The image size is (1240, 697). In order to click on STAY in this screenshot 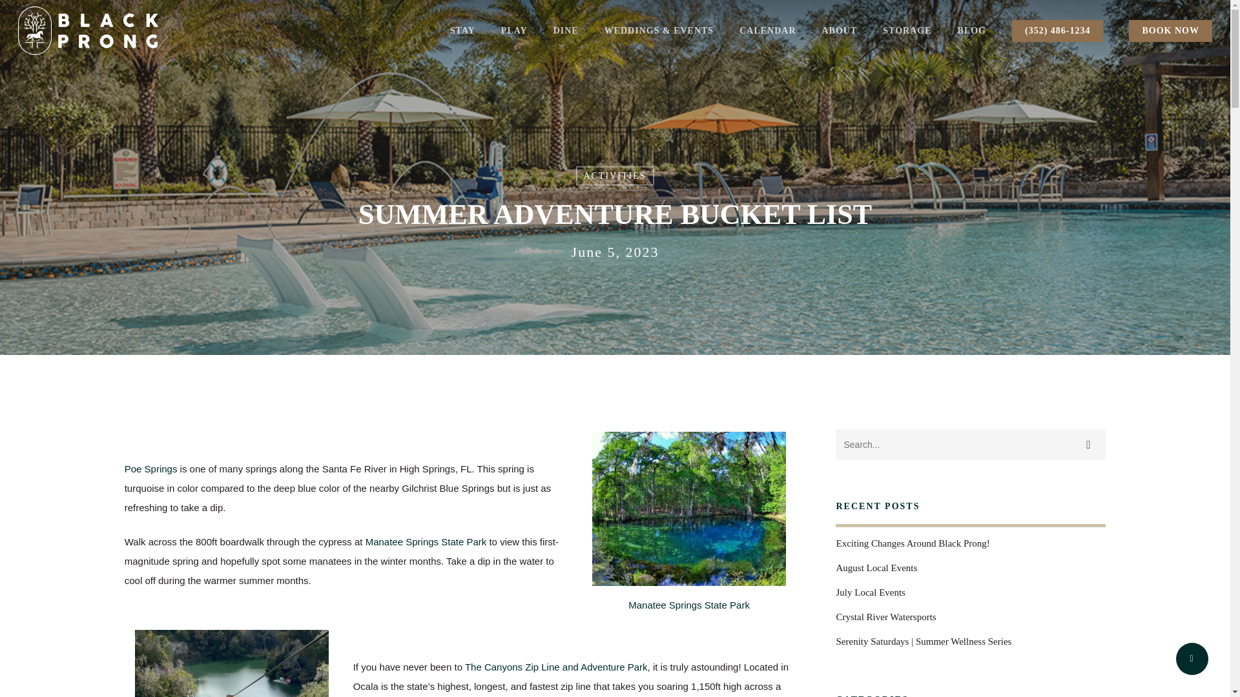, I will do `click(462, 31)`.